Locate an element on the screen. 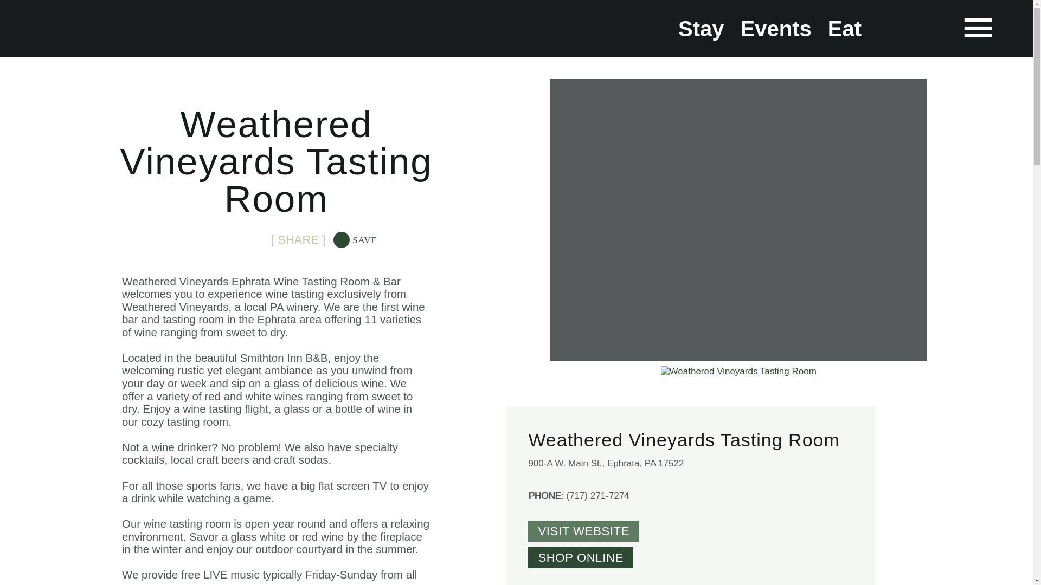  SHOP ONLINE is located at coordinates (580, 557).